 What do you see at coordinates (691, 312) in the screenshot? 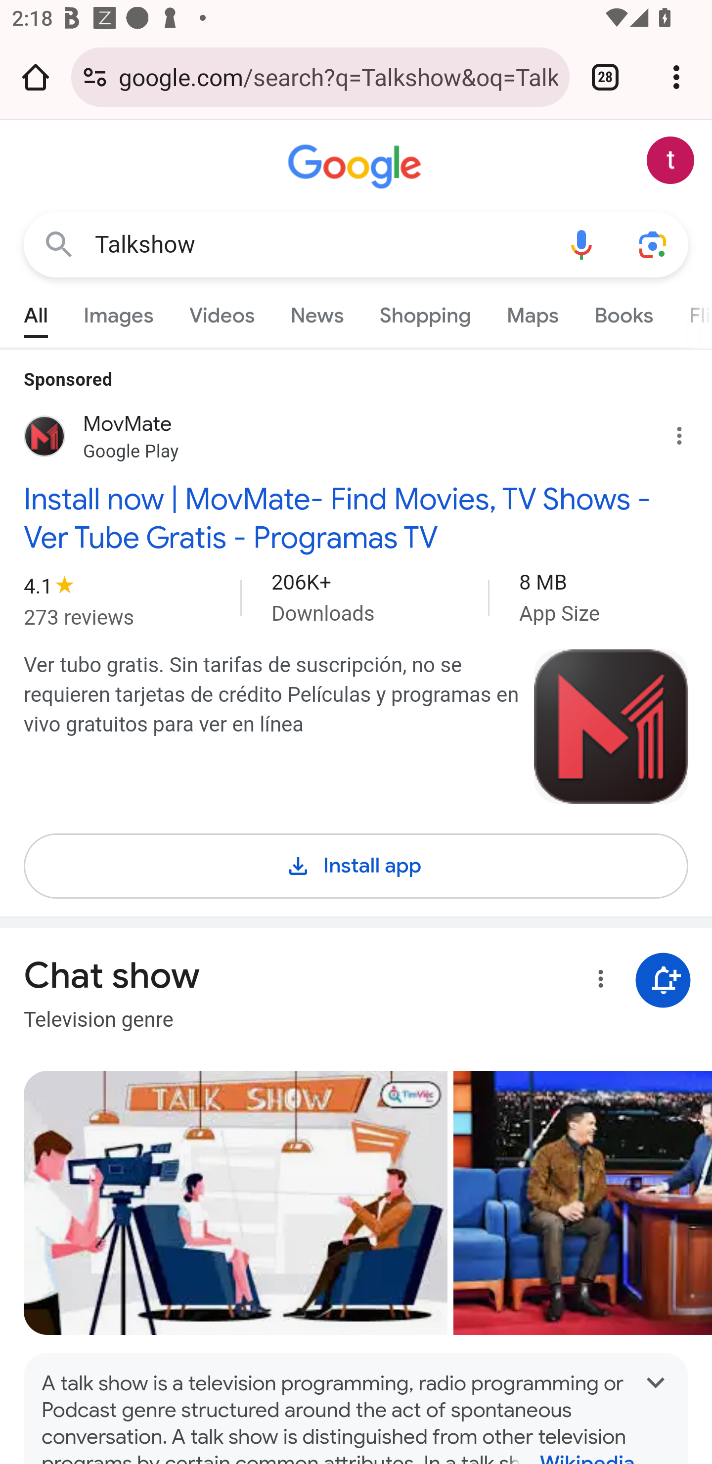
I see `Flights` at bounding box center [691, 312].